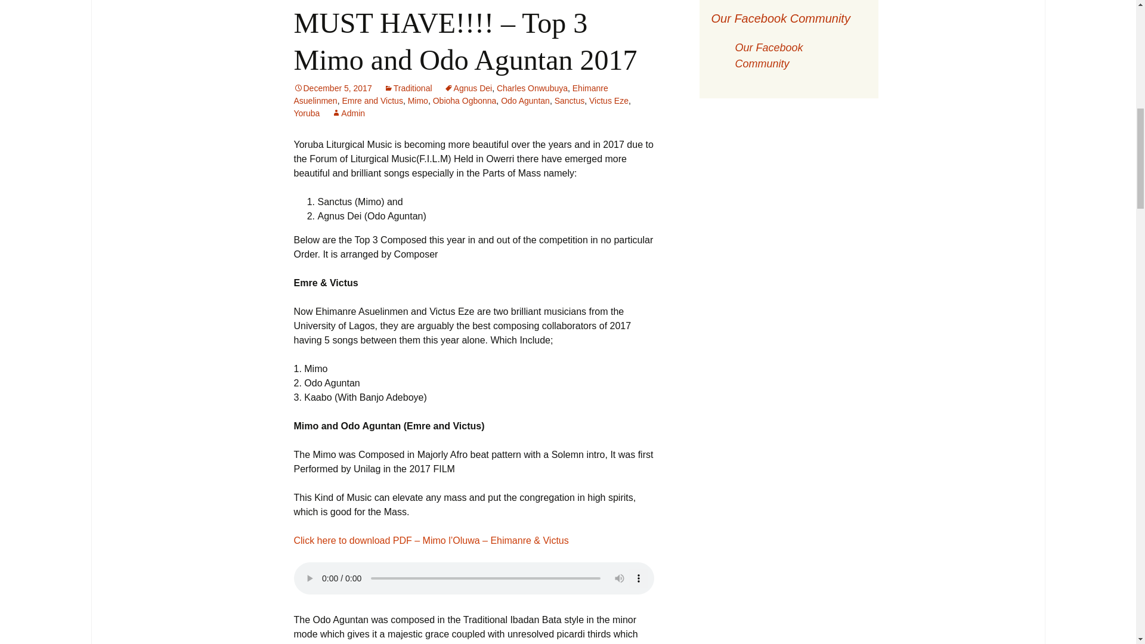  Describe the element at coordinates (372, 100) in the screenshot. I see `Emre and Victus` at that location.